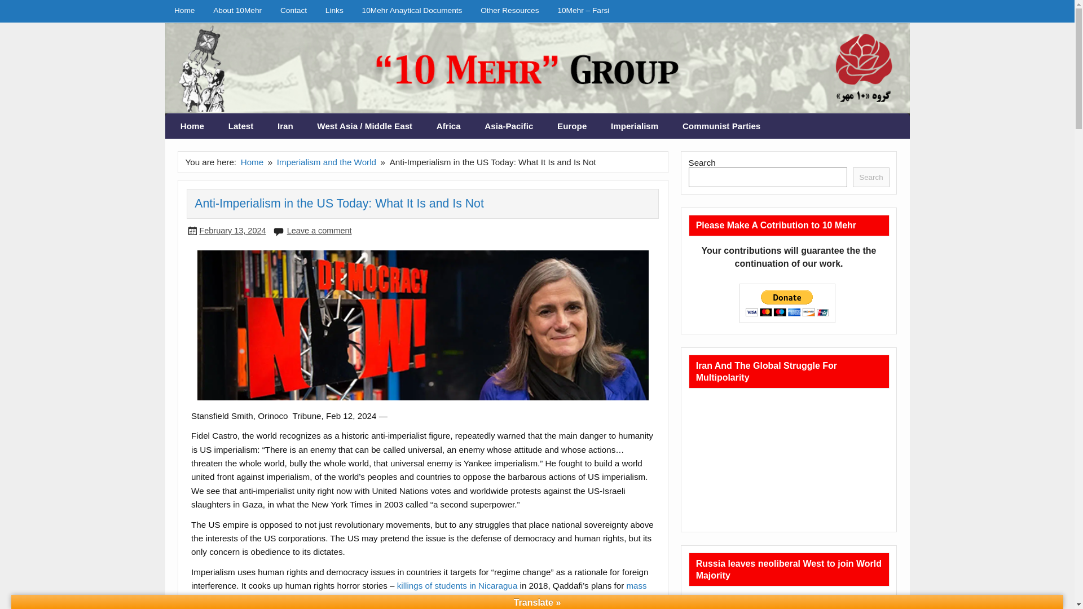  Describe the element at coordinates (572, 126) in the screenshot. I see `Europe` at that location.